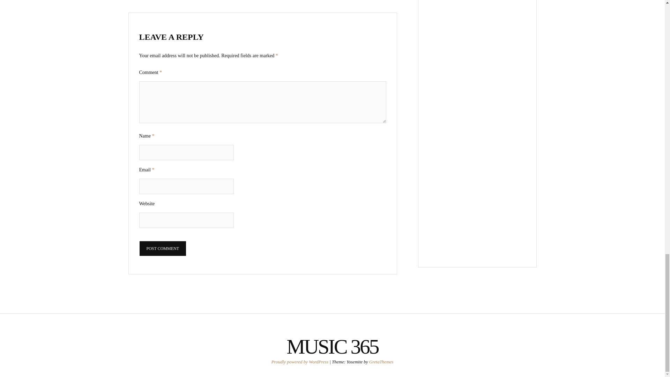  I want to click on GretaThemes, so click(381, 362).